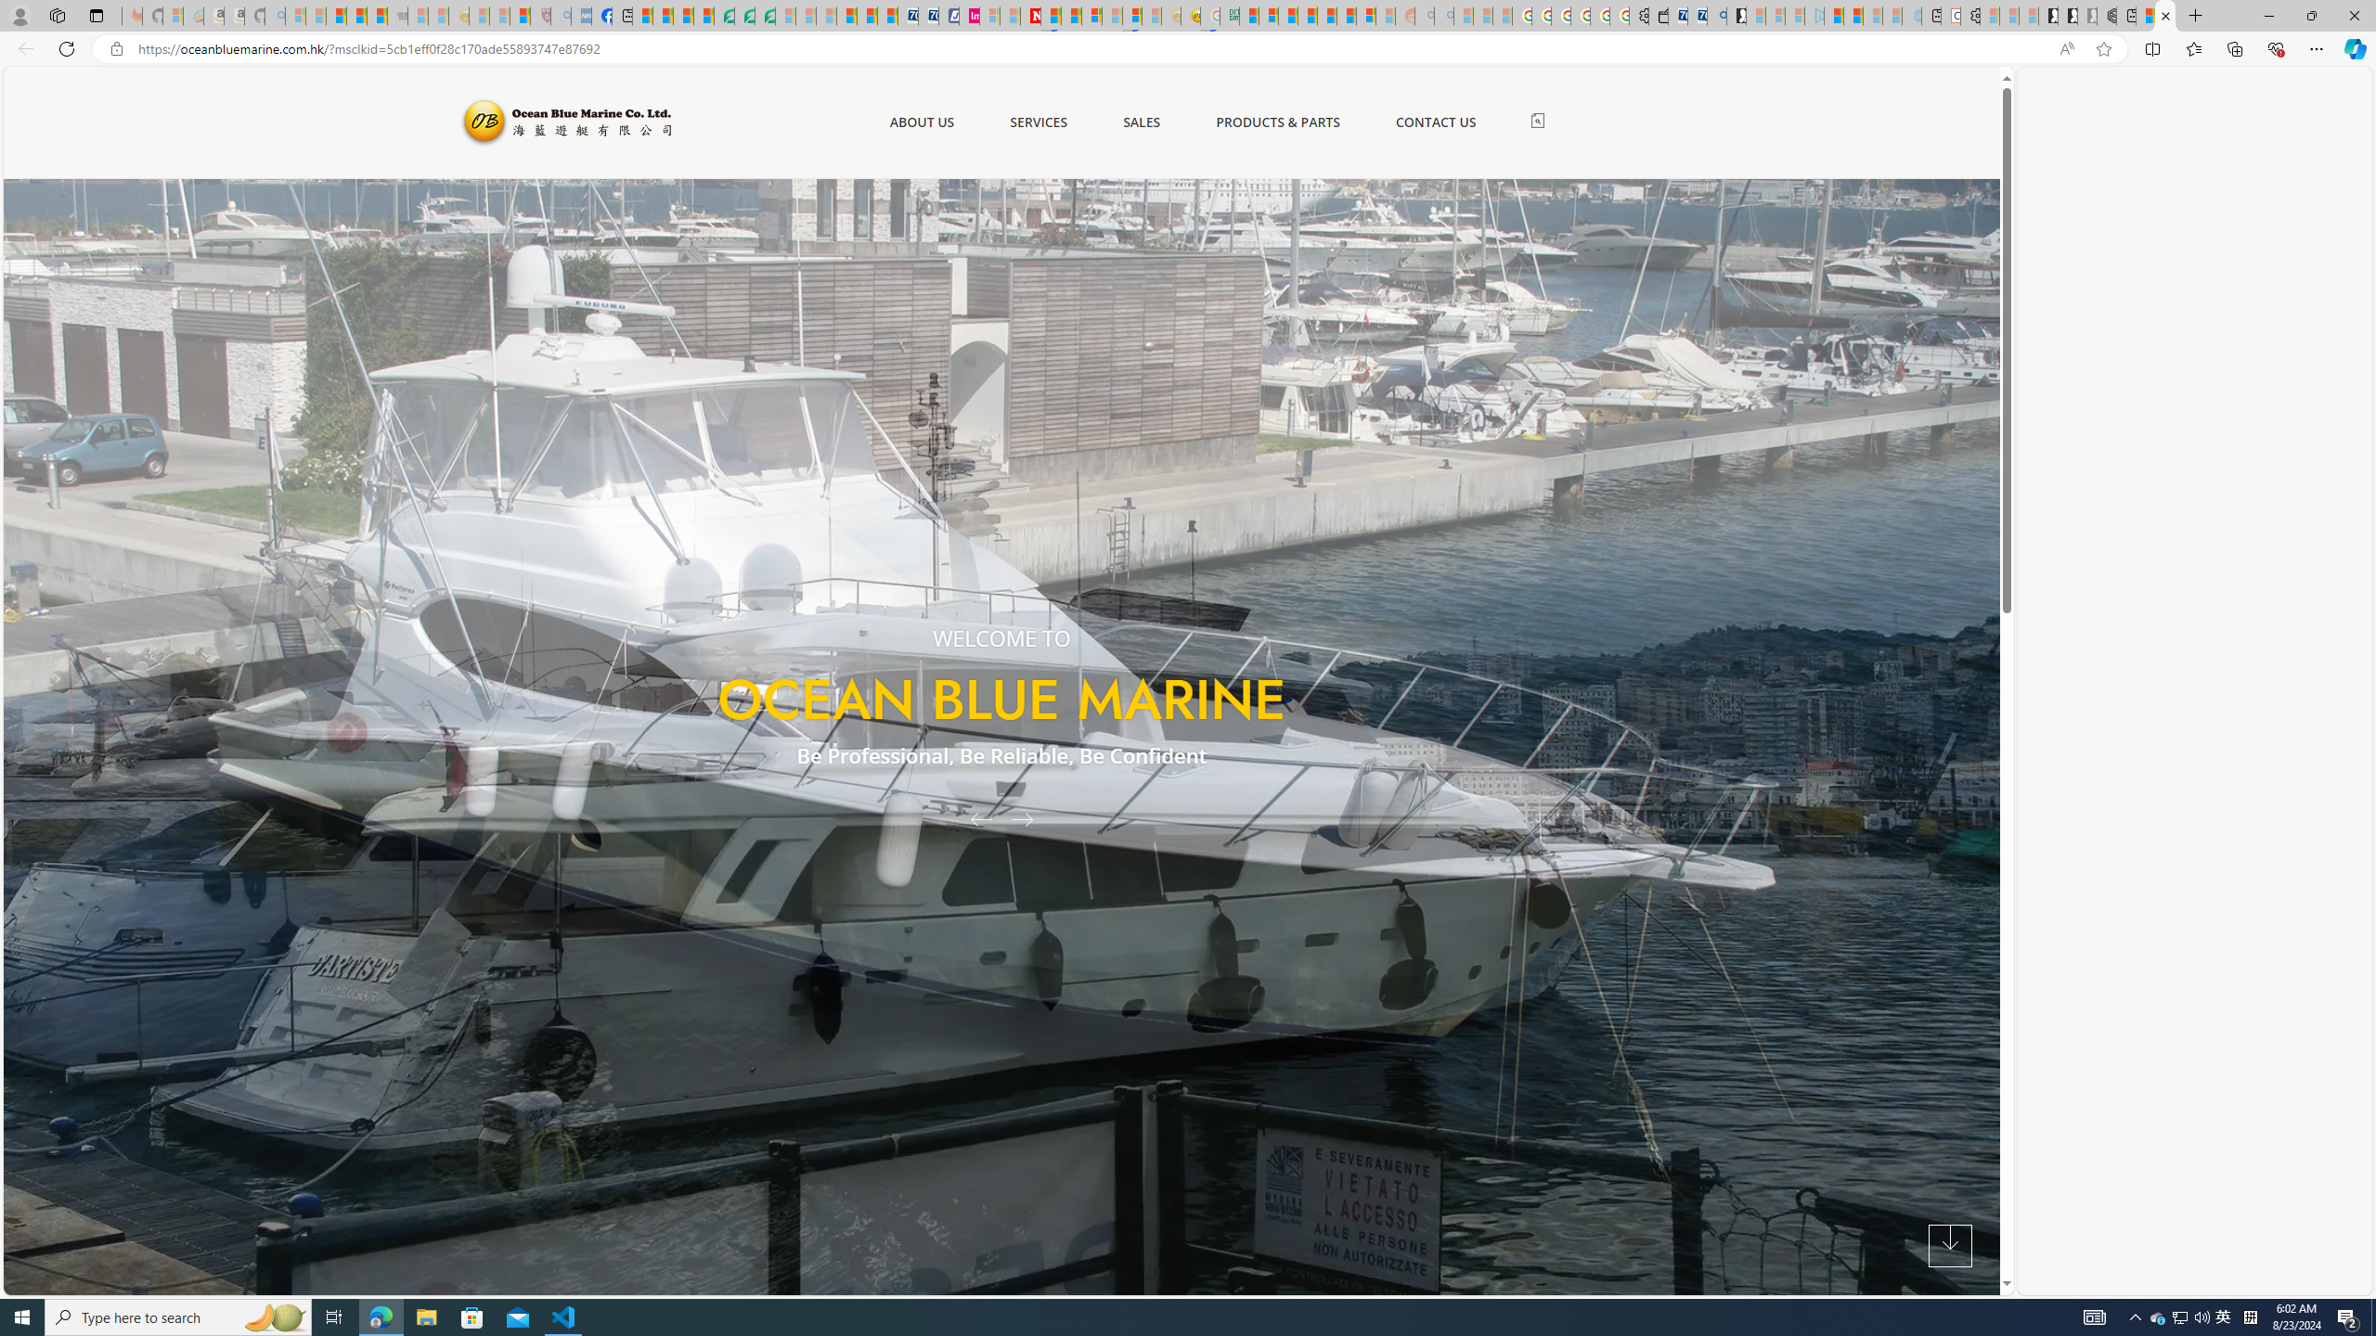 This screenshot has height=1336, width=2376. What do you see at coordinates (723, 16) in the screenshot?
I see `LendingTree - Compare Lenders` at bounding box center [723, 16].